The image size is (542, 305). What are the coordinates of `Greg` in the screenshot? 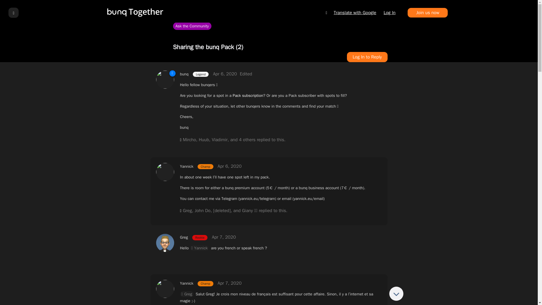 It's located at (187, 211).